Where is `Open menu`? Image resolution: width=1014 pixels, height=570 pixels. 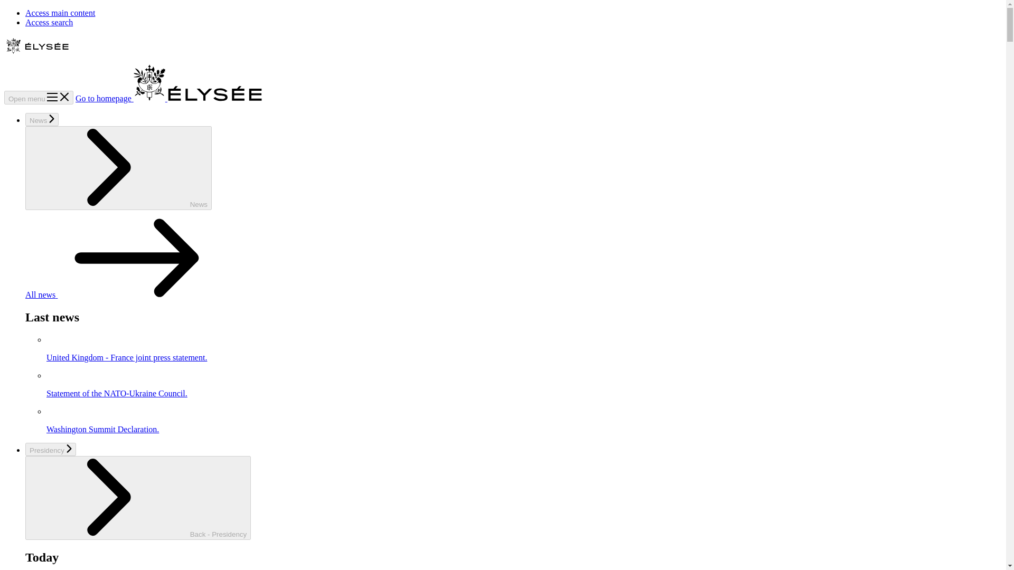 Open menu is located at coordinates (38, 97).